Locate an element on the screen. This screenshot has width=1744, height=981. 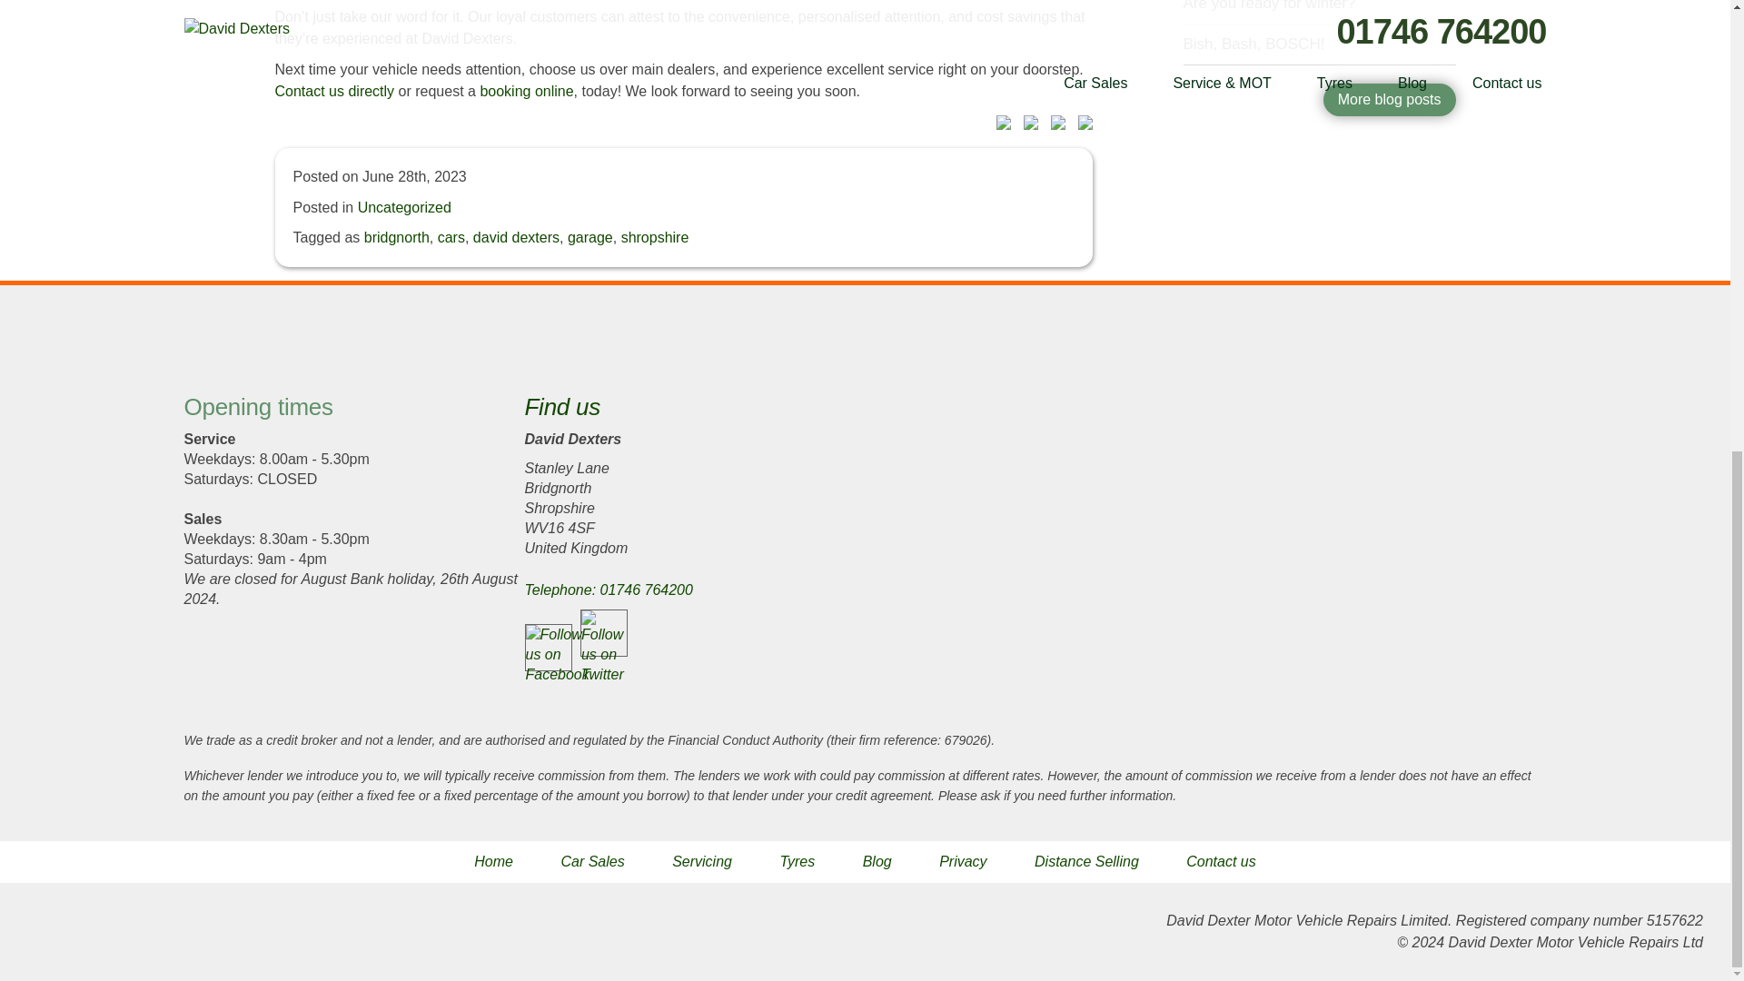
Share on Facebook is located at coordinates (999, 126).